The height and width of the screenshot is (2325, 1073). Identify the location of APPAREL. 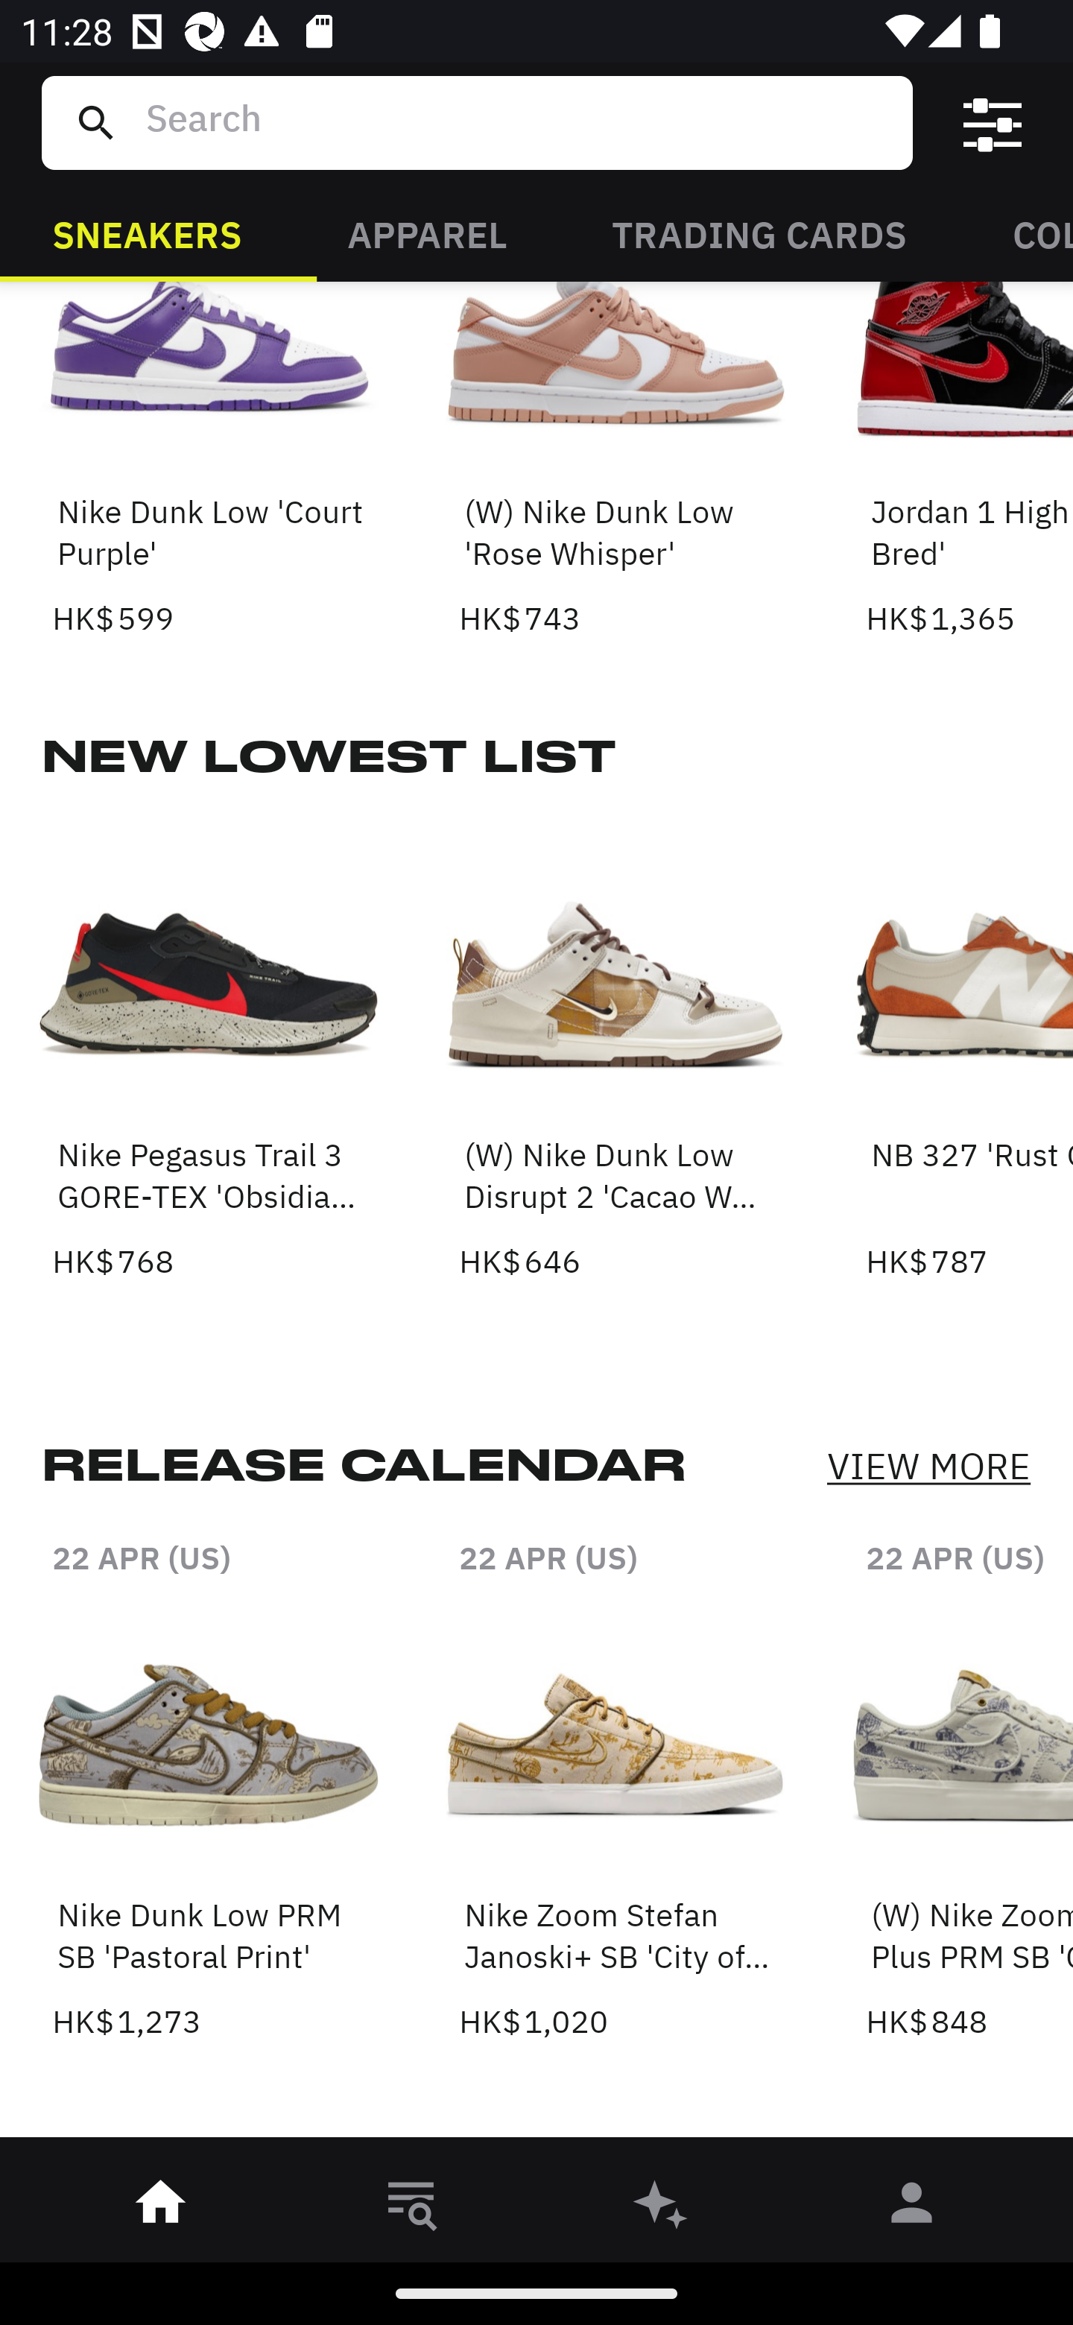
(426, 232).